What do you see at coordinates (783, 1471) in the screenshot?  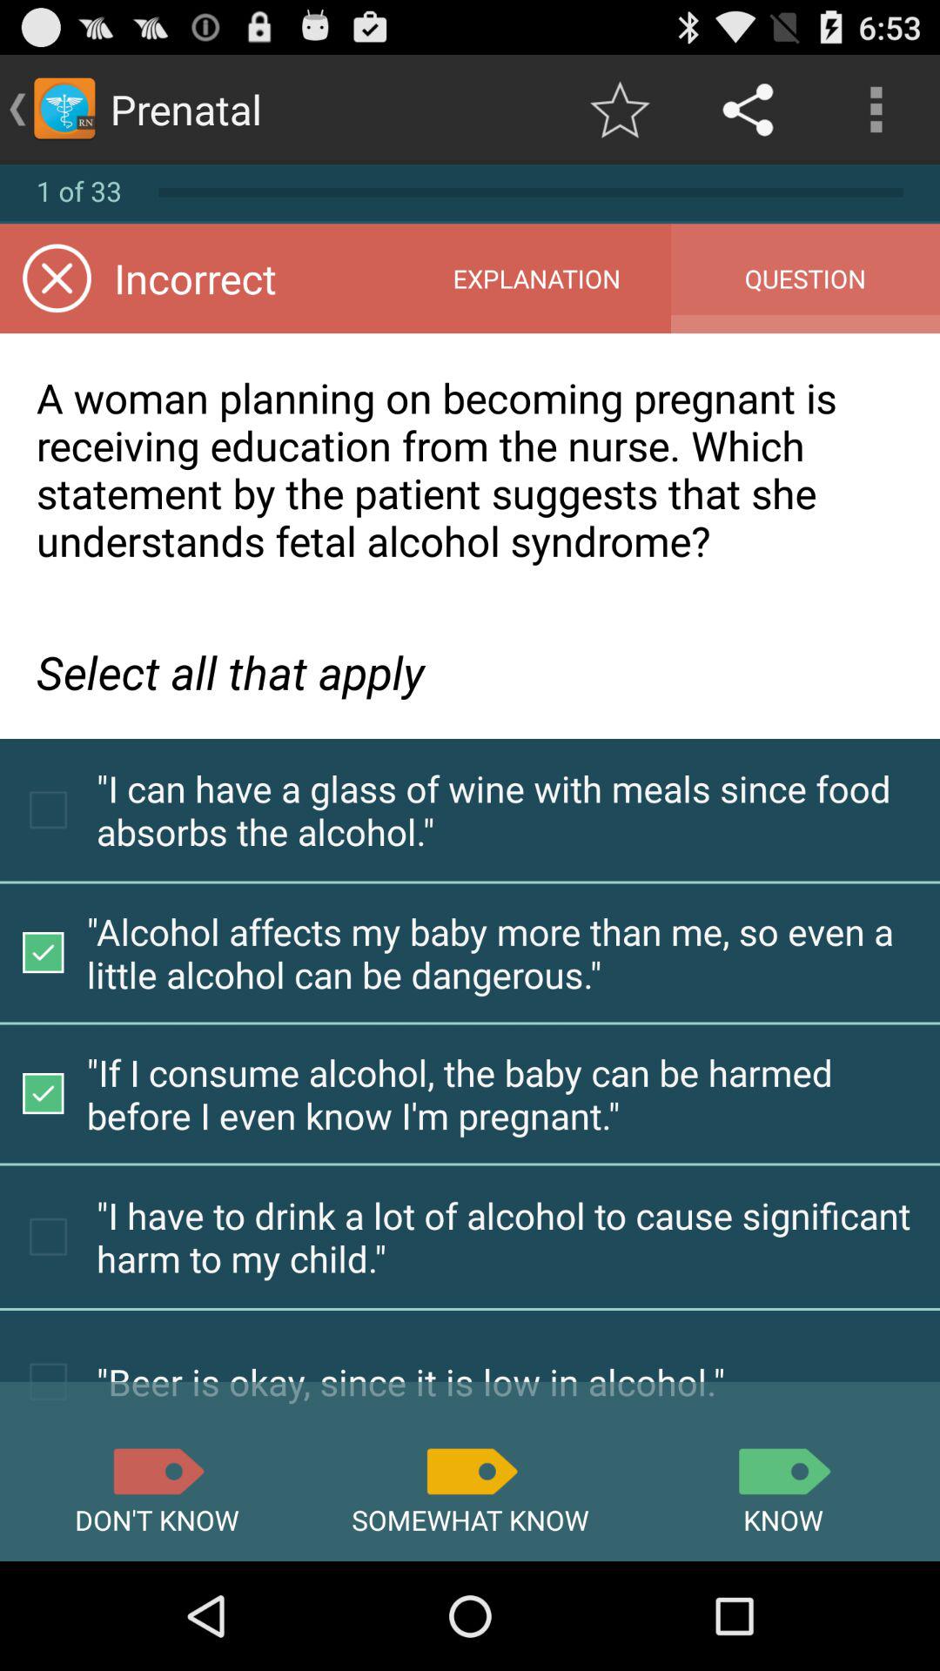 I see `assert option` at bounding box center [783, 1471].